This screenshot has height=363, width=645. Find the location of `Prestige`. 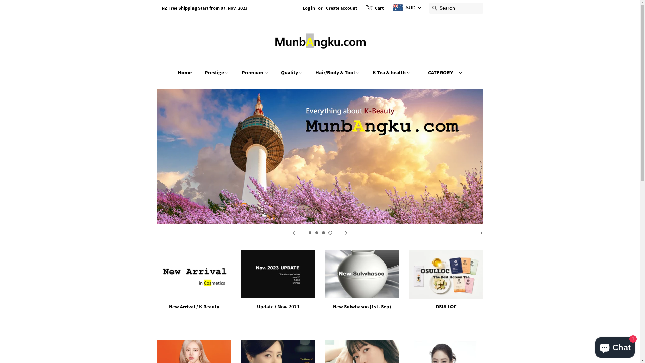

Prestige is located at coordinates (218, 73).